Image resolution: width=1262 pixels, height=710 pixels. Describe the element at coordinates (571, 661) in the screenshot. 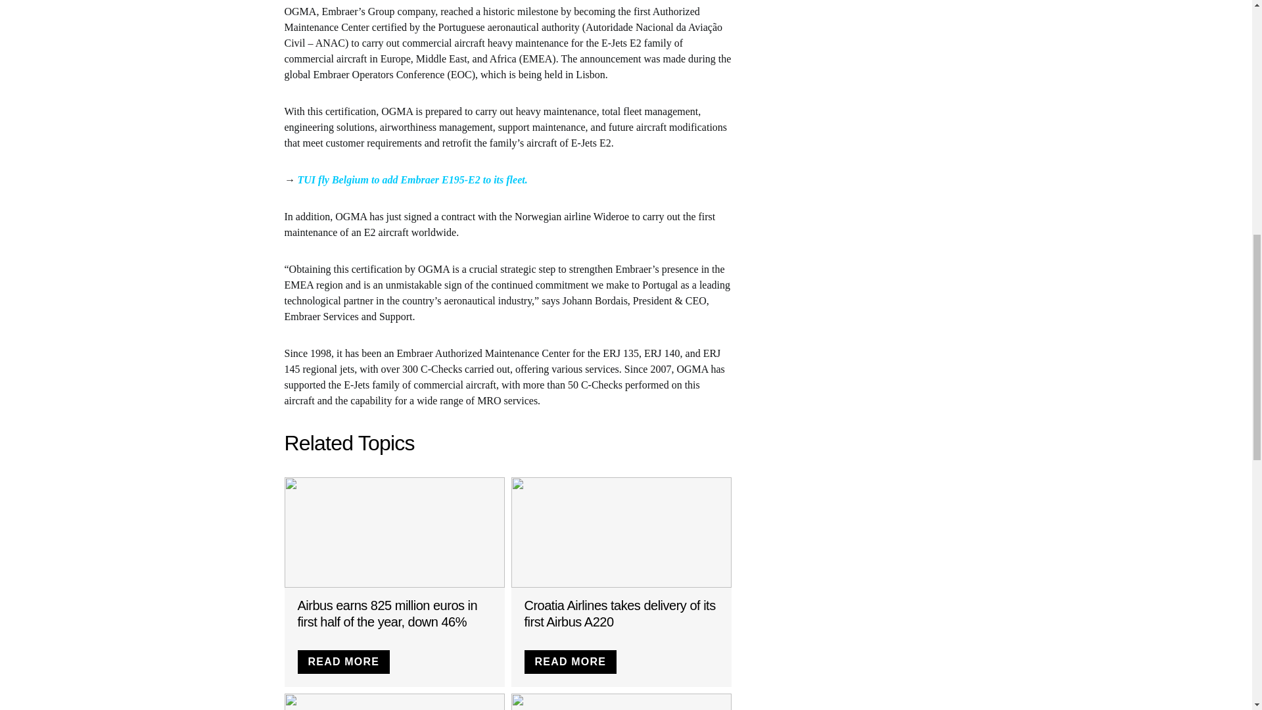

I see `READ MORE` at that location.